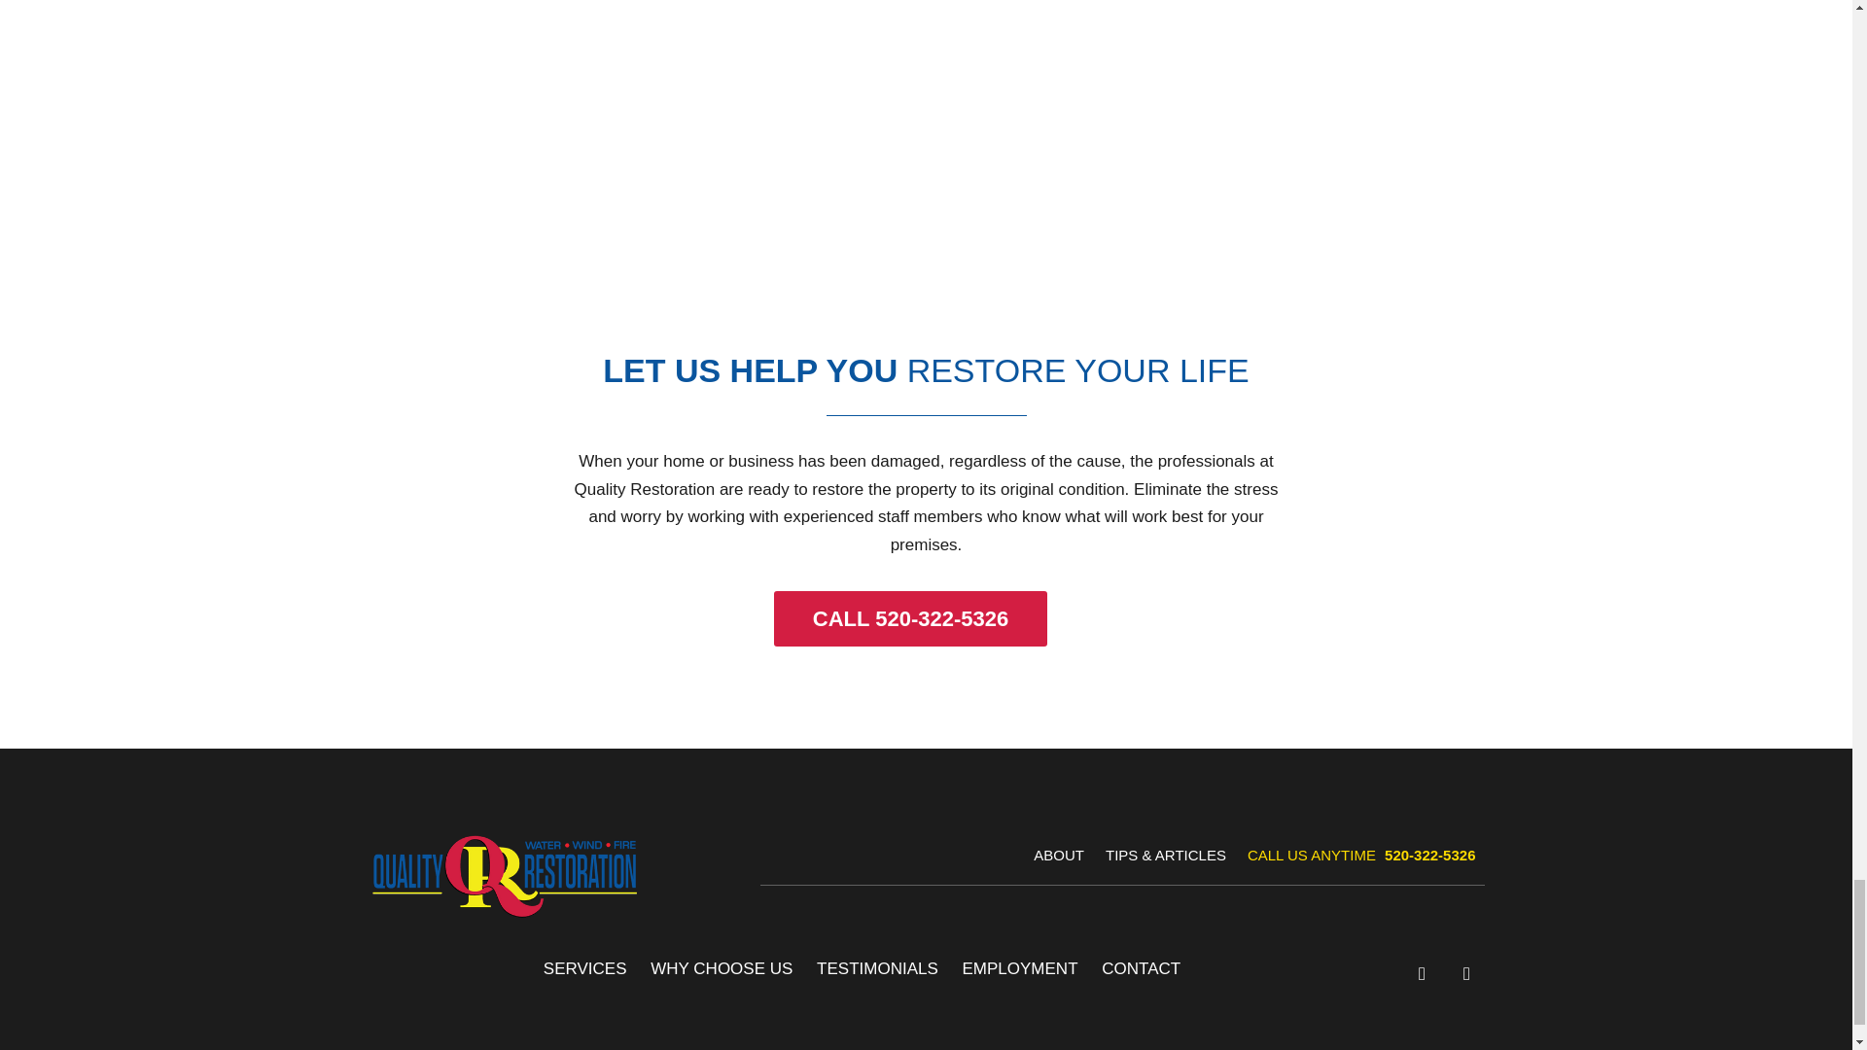  What do you see at coordinates (504, 881) in the screenshot?
I see `logo` at bounding box center [504, 881].